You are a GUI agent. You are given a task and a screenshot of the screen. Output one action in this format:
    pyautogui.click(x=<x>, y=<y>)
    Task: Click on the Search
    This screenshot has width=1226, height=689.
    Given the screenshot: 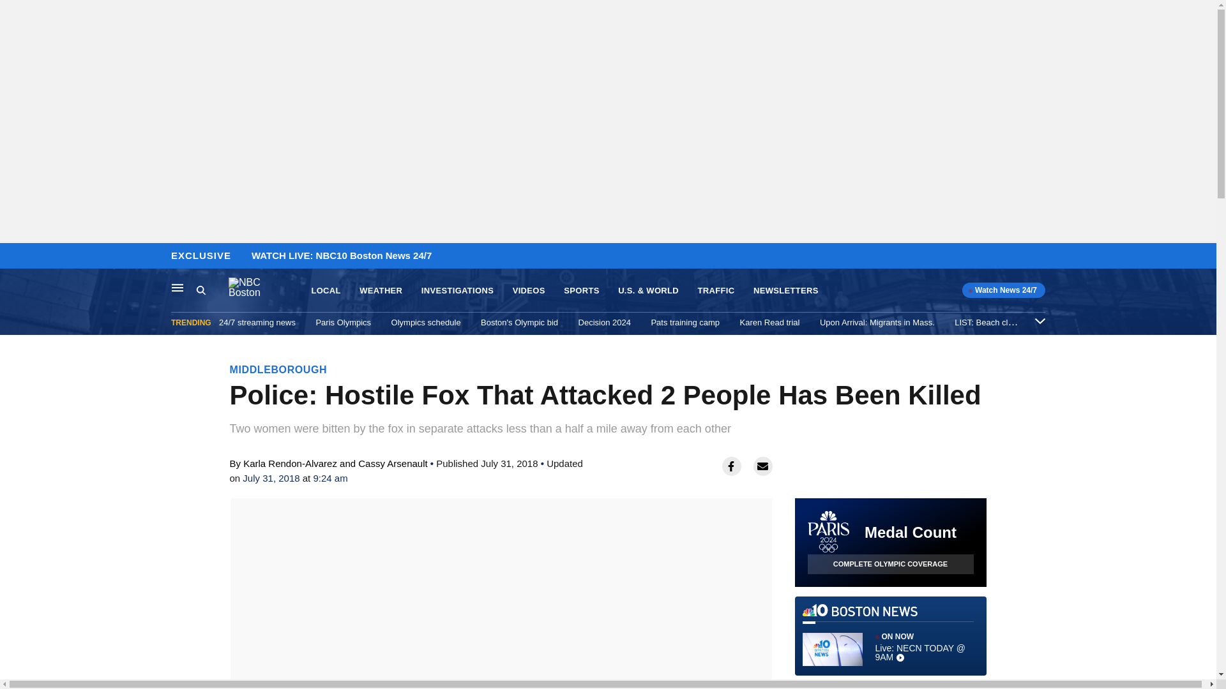 What is the action you would take?
    pyautogui.click(x=201, y=290)
    